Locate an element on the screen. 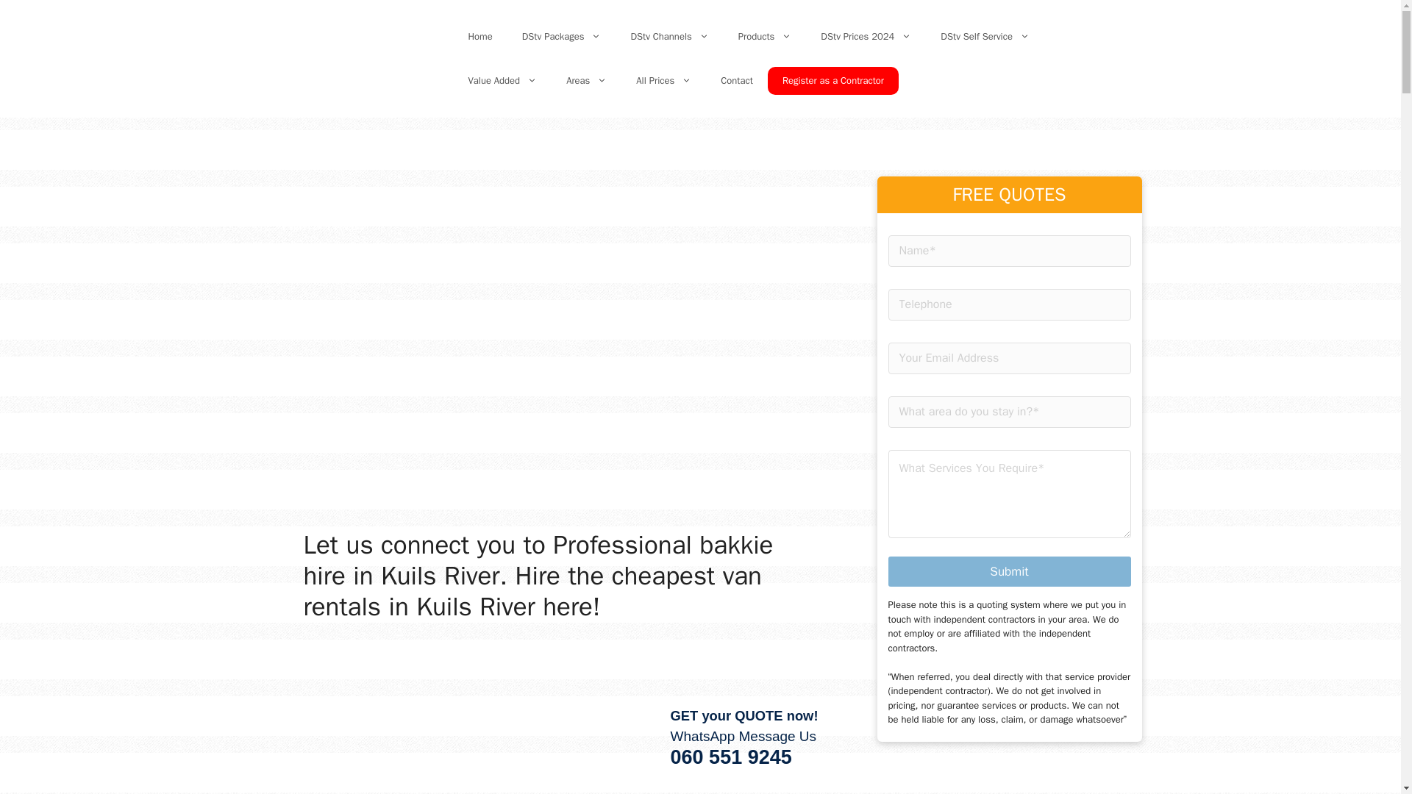 This screenshot has width=1412, height=794. Home is located at coordinates (479, 37).